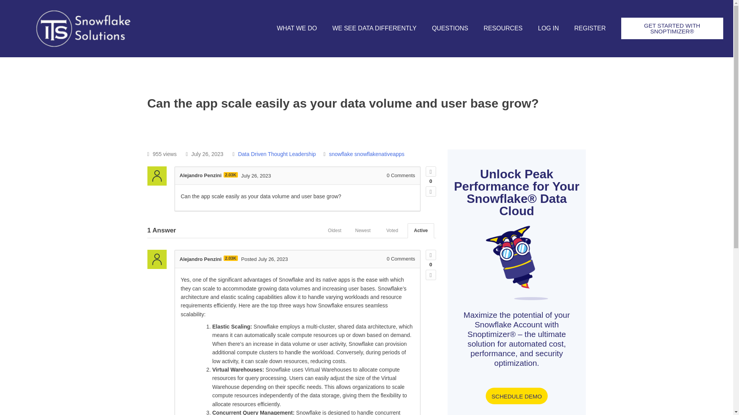 Image resolution: width=739 pixels, height=415 pixels. Describe the element at coordinates (517, 396) in the screenshot. I see `SCHEDULE DEMO` at that location.